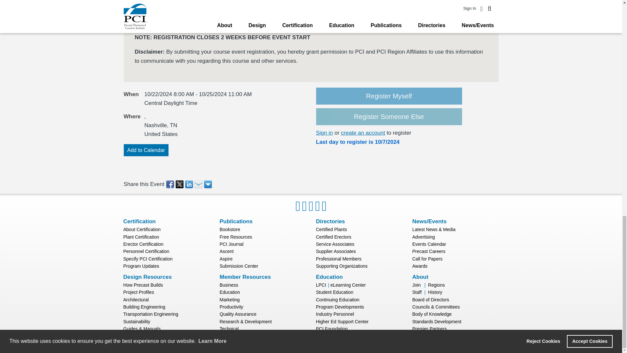  Describe the element at coordinates (146, 150) in the screenshot. I see `Add to Calendar` at that location.